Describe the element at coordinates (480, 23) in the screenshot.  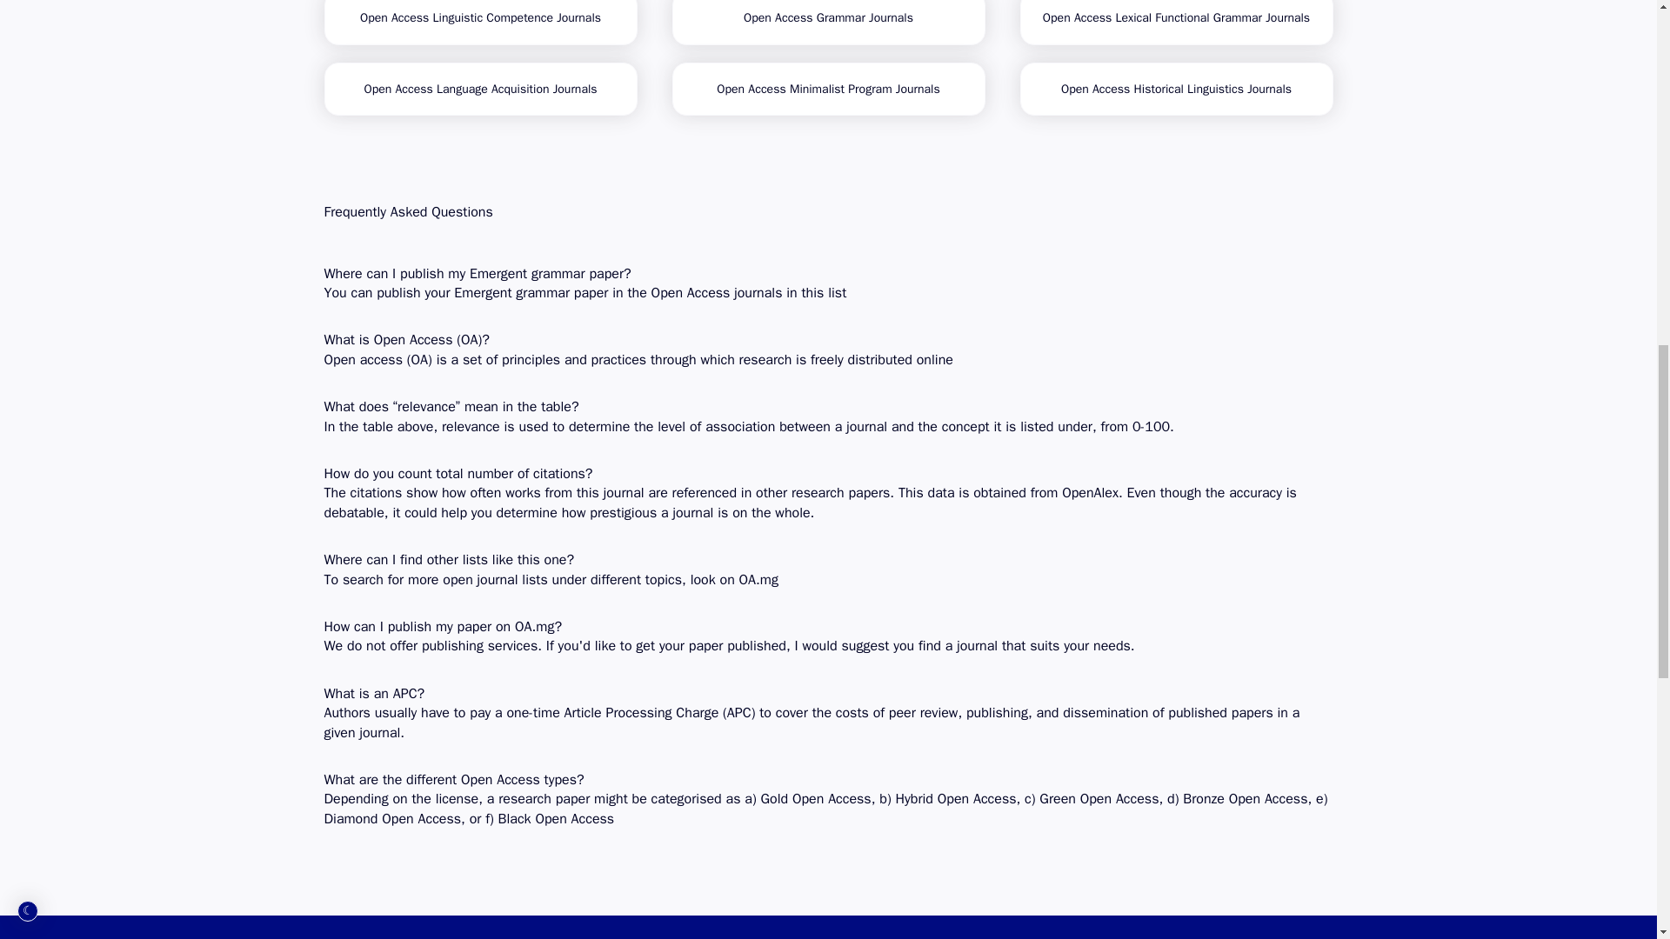
I see `Open Access Linguistic Competence Journals` at that location.